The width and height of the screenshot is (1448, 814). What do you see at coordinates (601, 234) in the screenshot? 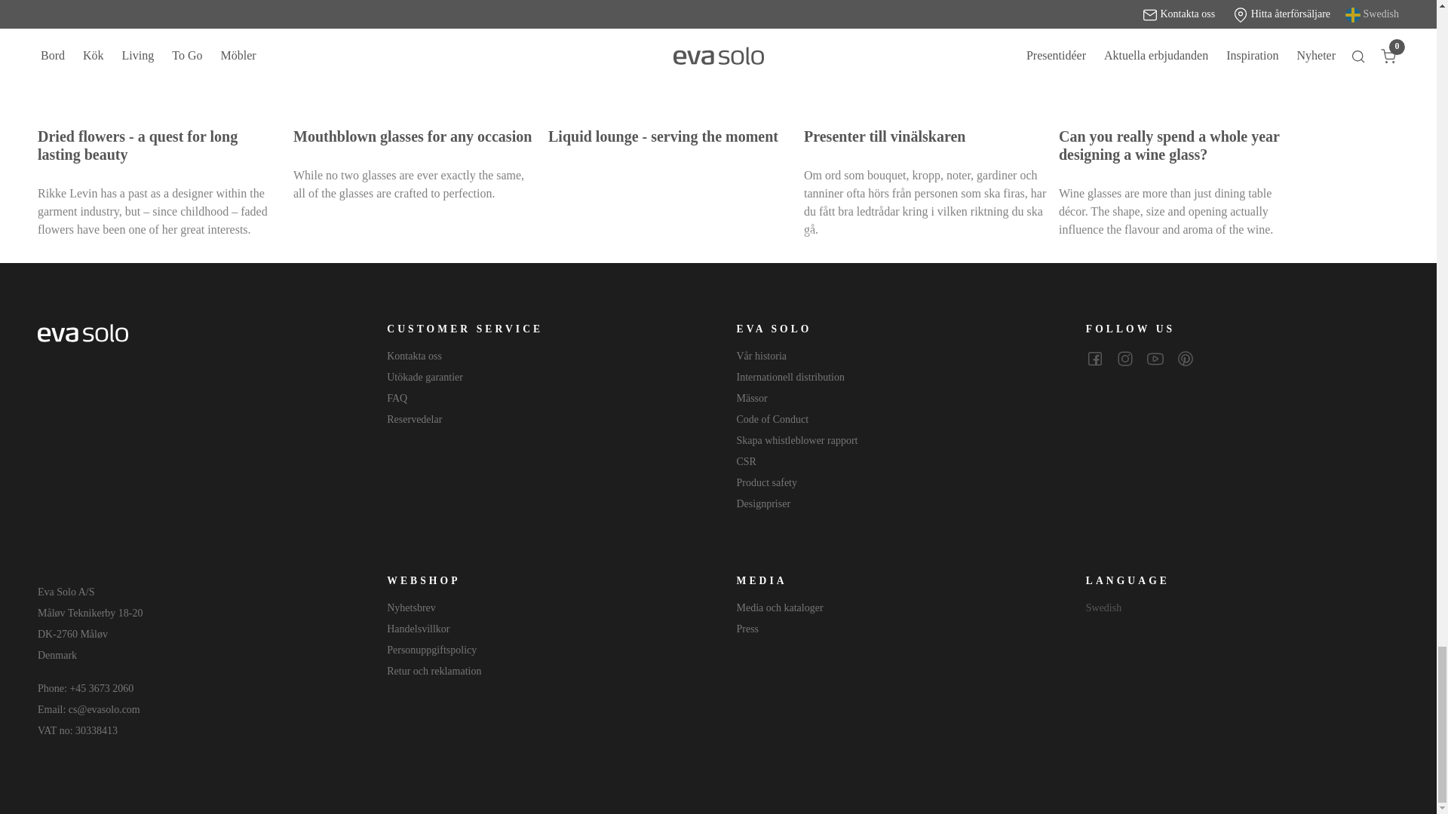
I see `Go to slide 2` at bounding box center [601, 234].